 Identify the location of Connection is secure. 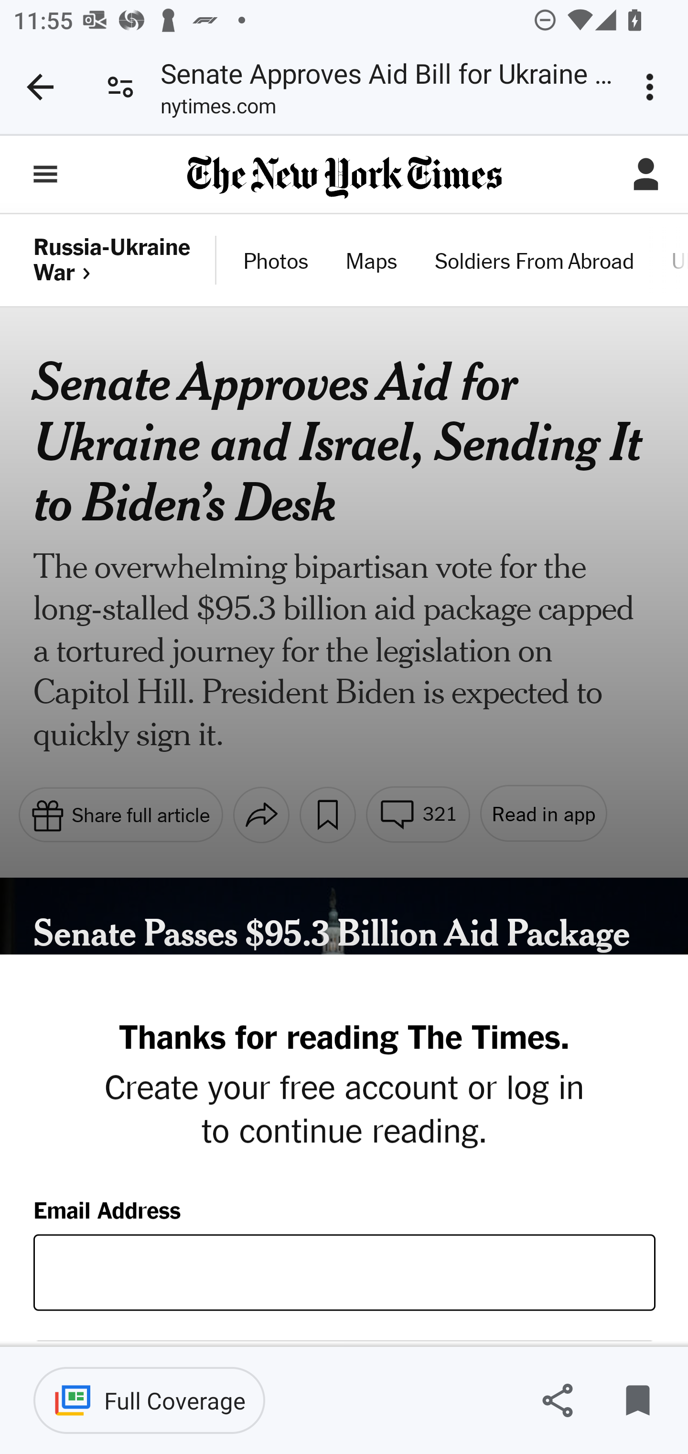
(120, 87).